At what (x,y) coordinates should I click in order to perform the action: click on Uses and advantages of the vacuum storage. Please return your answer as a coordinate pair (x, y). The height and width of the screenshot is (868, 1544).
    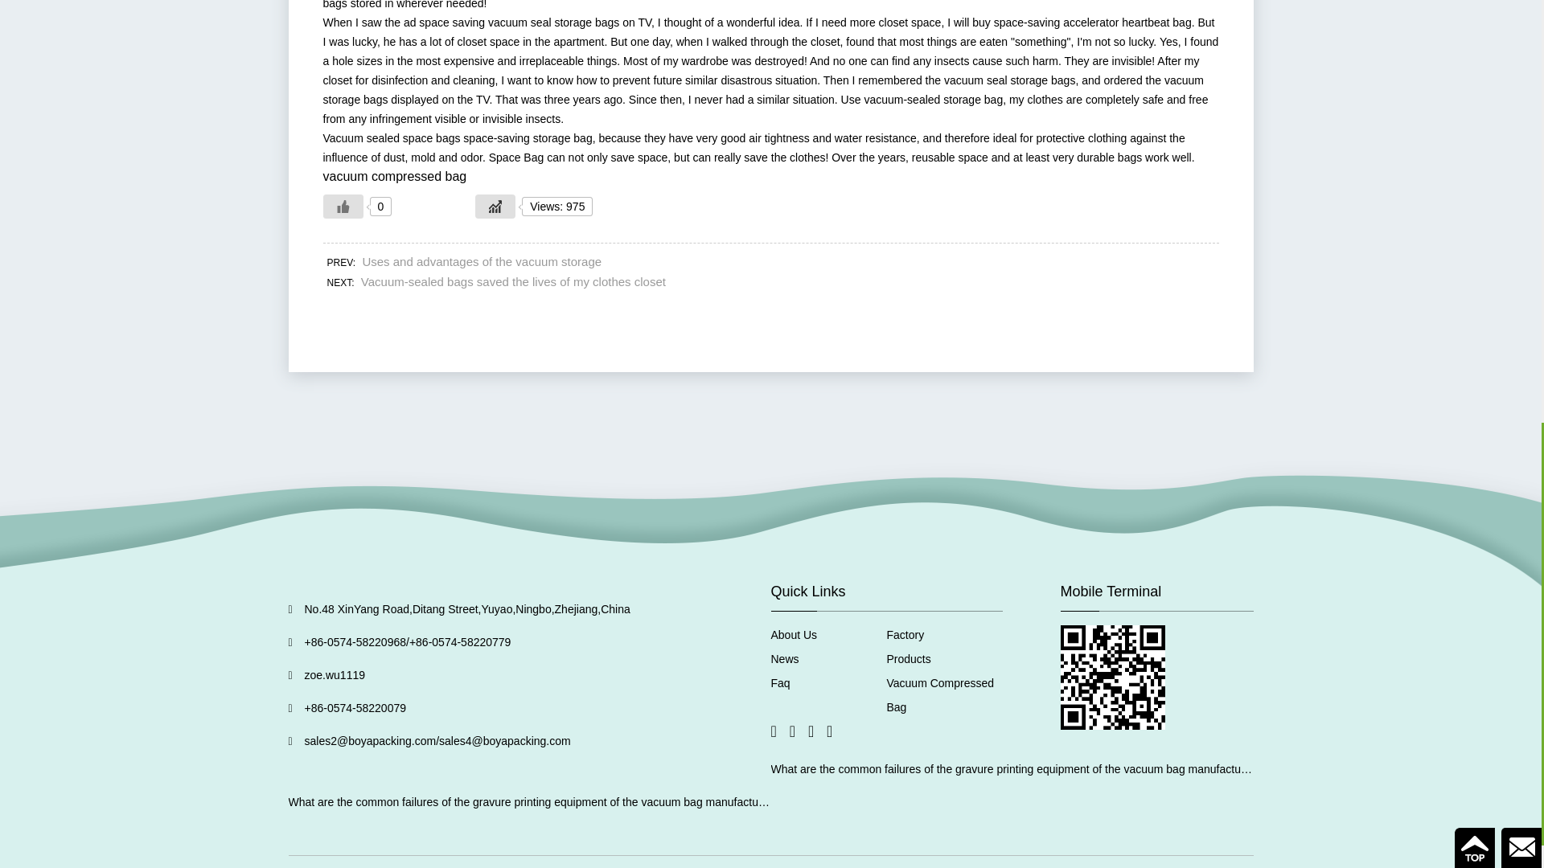
    Looking at the image, I should click on (481, 261).